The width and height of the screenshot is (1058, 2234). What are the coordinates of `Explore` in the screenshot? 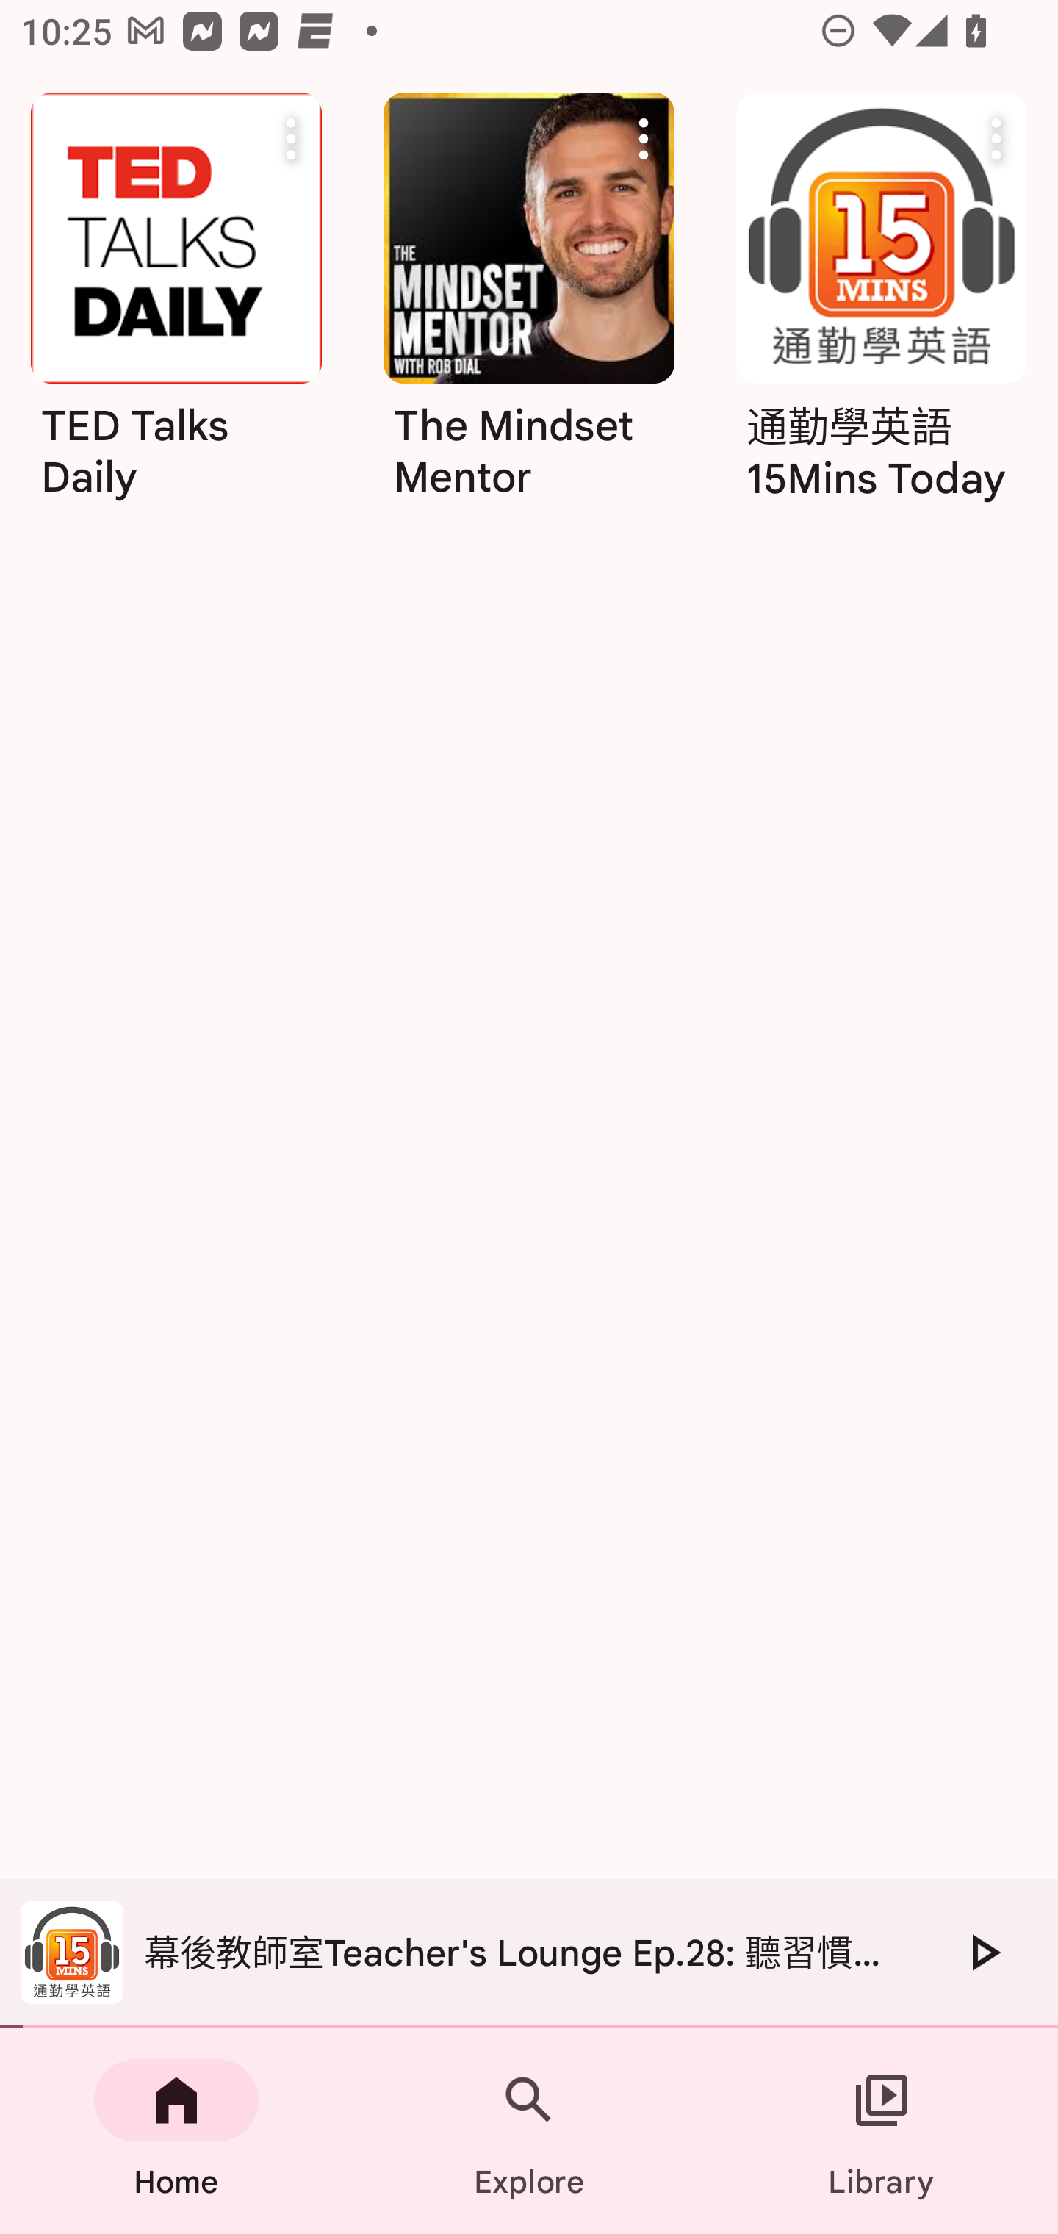 It's located at (529, 2131).